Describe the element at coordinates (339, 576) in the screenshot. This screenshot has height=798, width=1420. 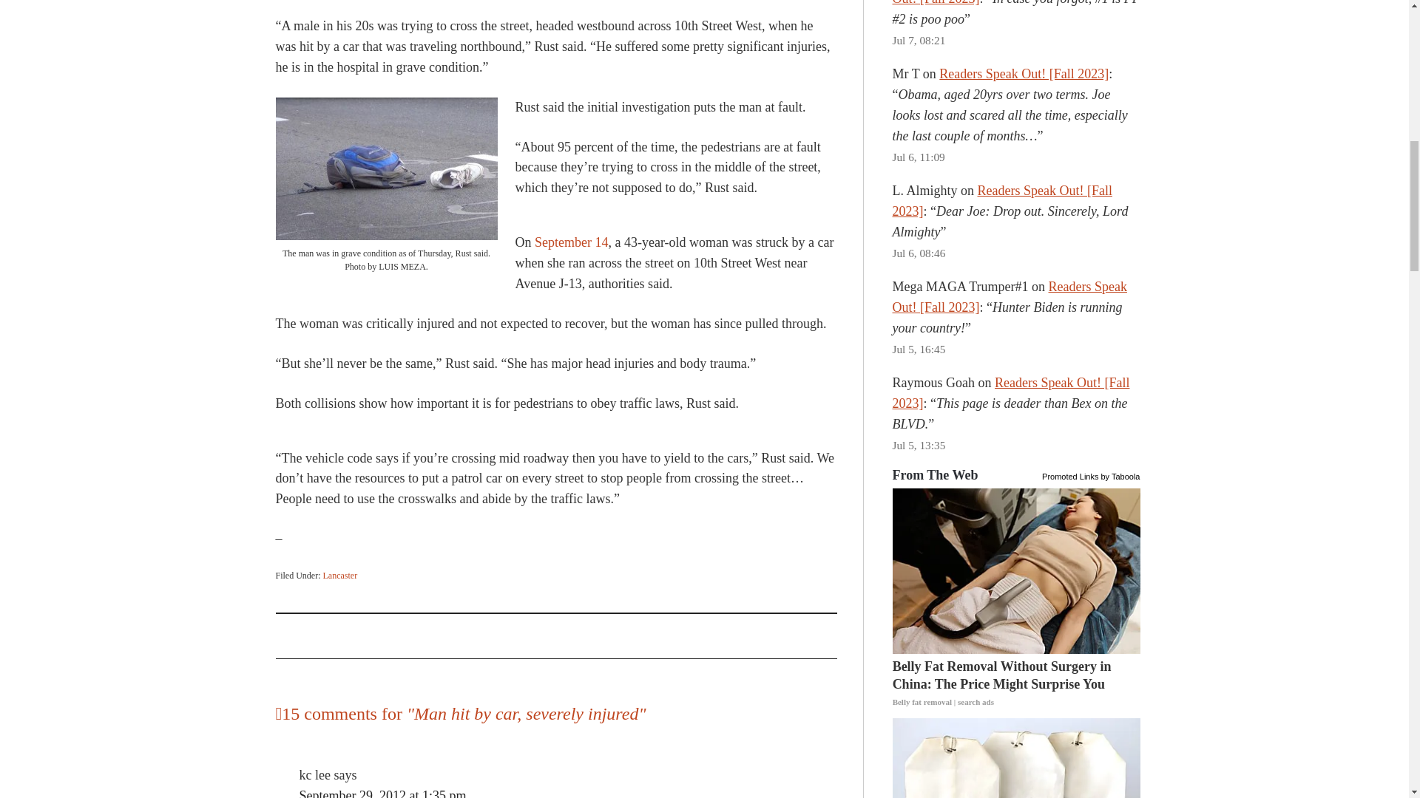
I see `Lancaster` at that location.